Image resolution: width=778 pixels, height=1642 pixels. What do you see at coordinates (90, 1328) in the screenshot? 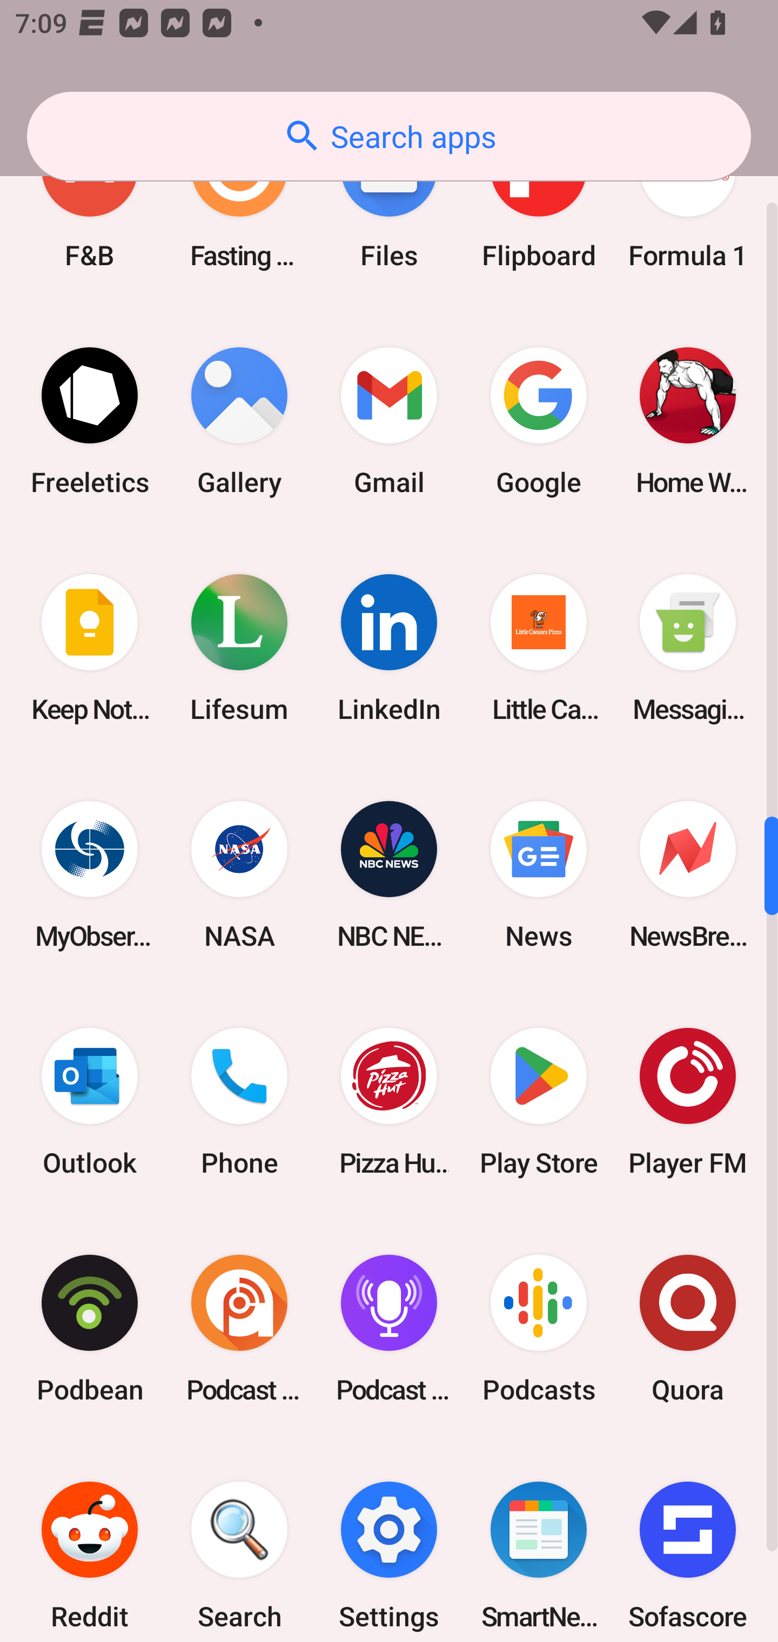
I see `Podbean` at bounding box center [90, 1328].